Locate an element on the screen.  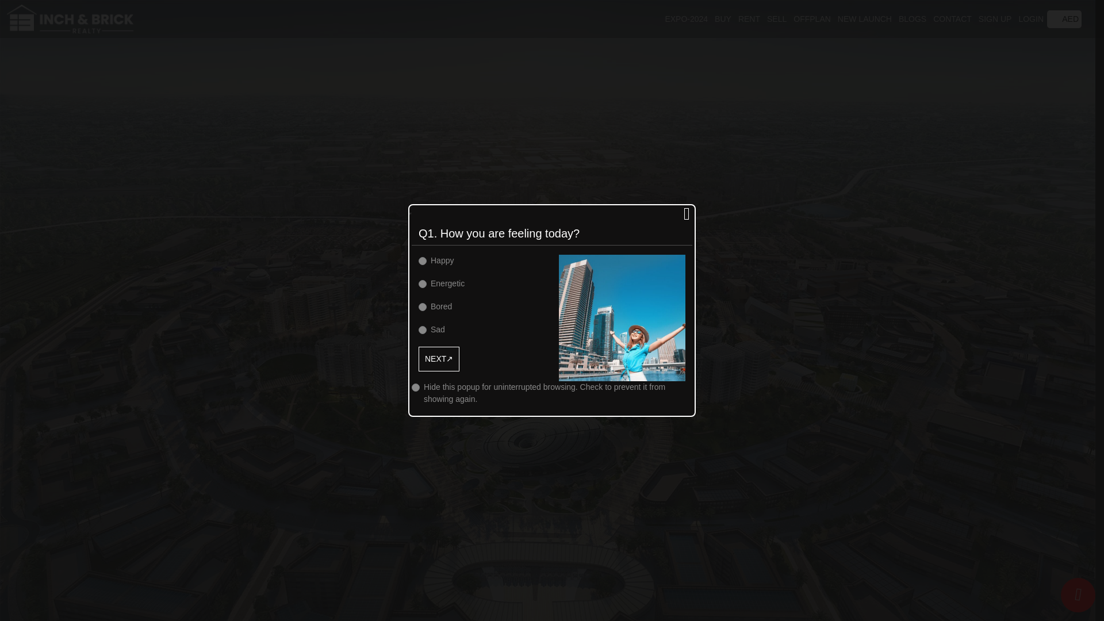
SELL is located at coordinates (776, 18).